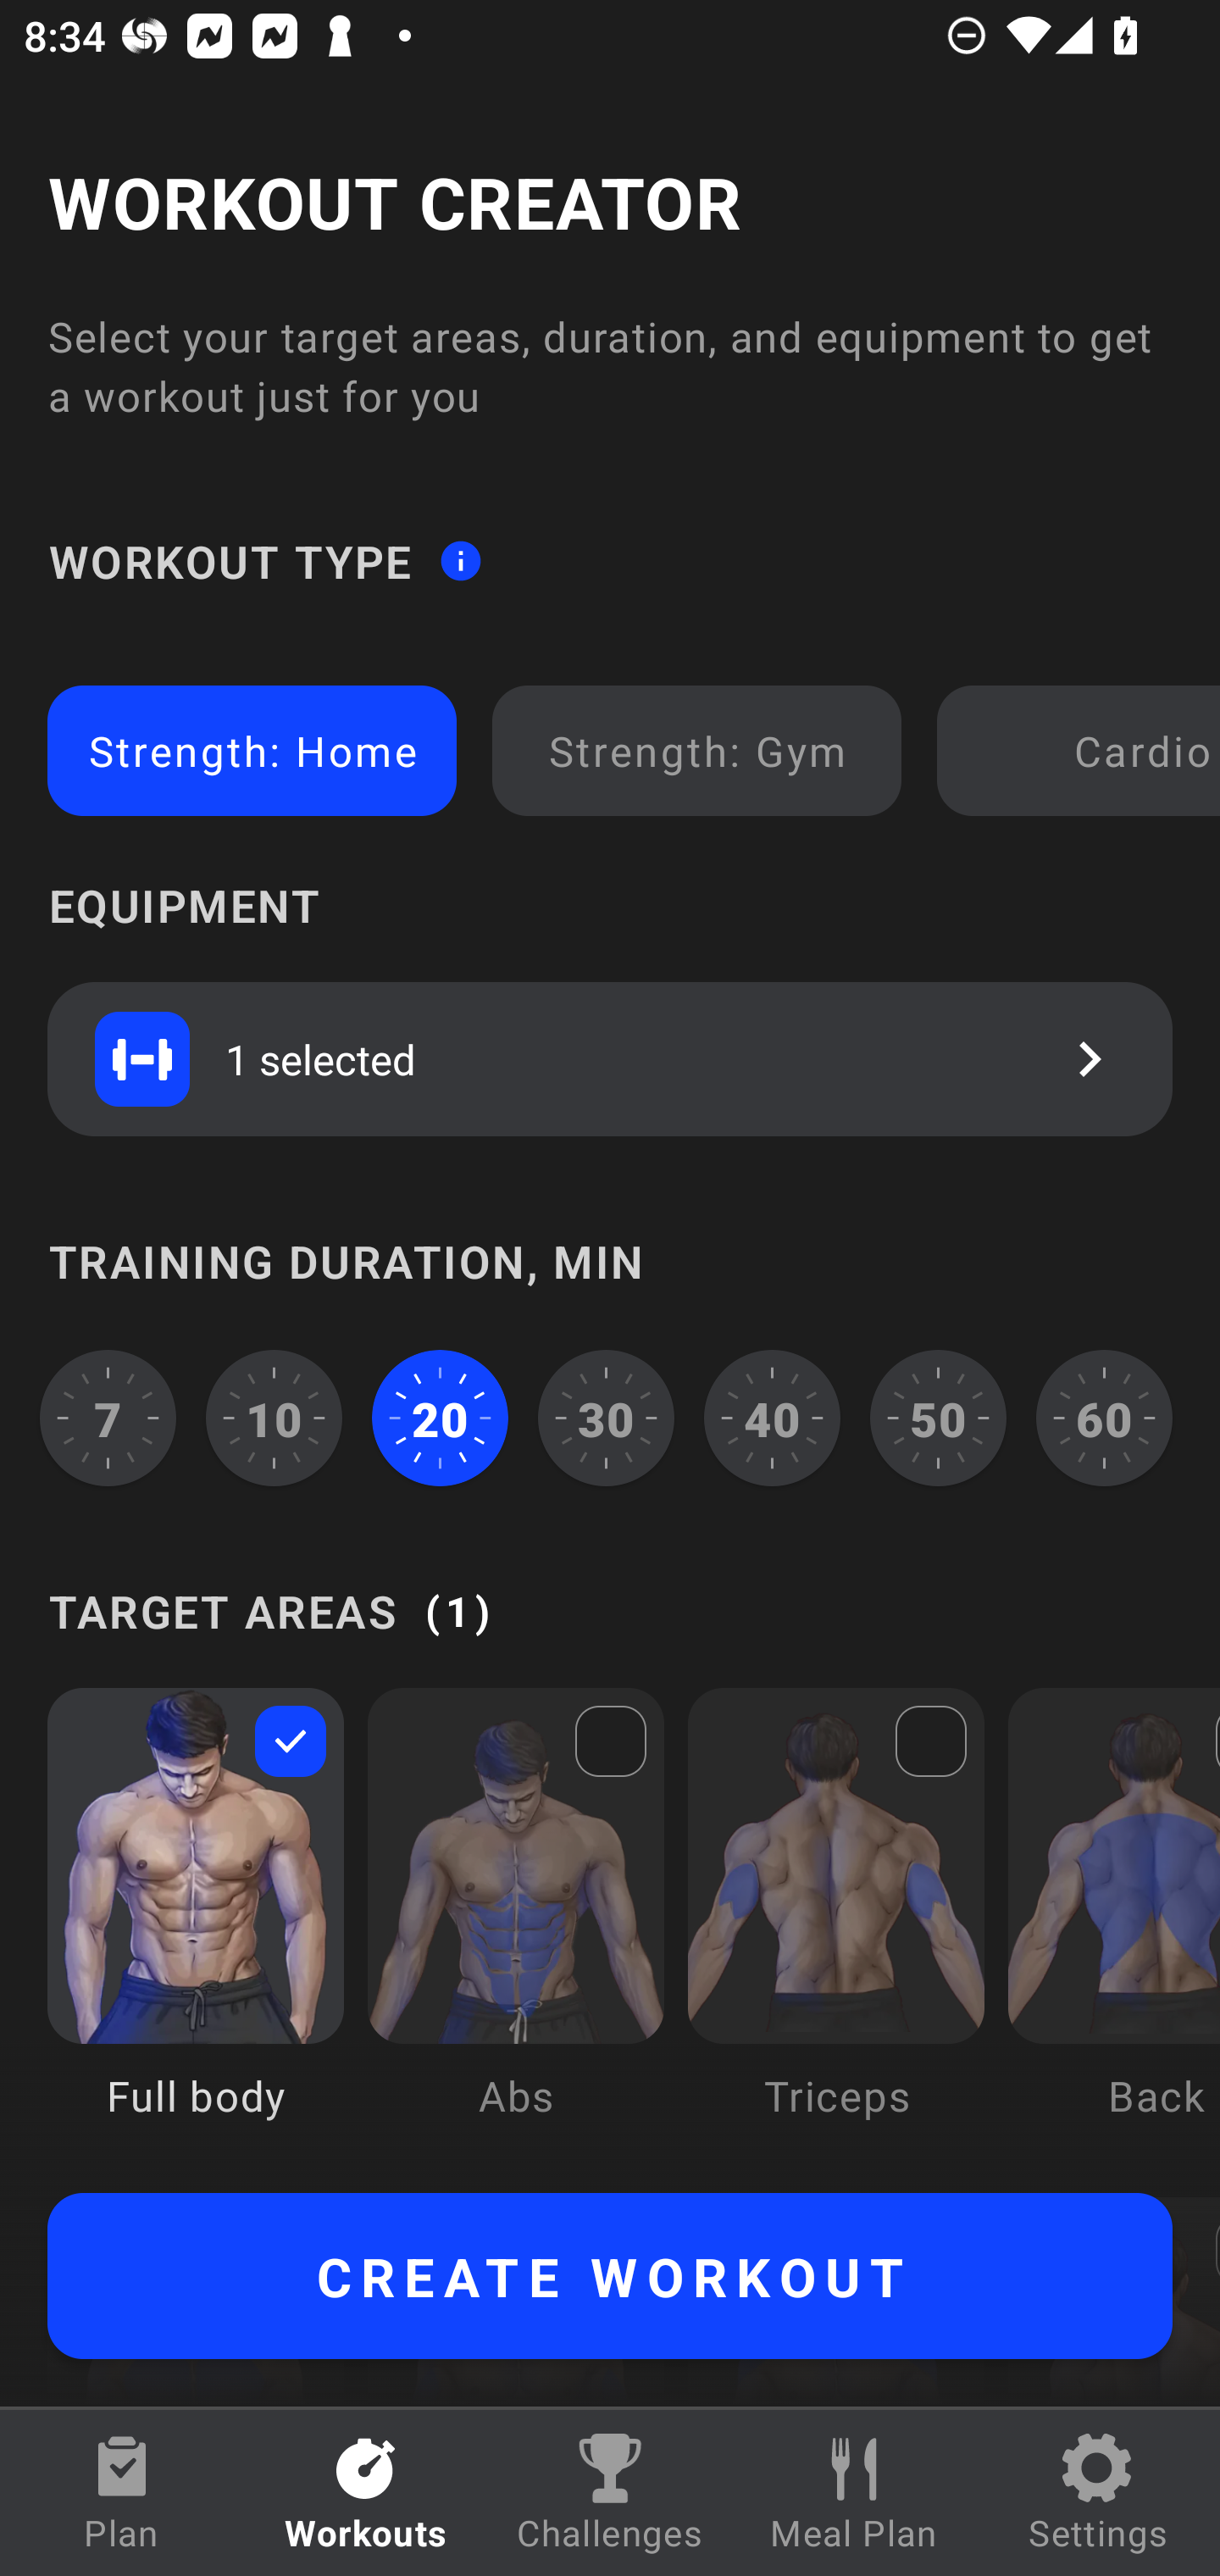 The width and height of the screenshot is (1220, 2576). What do you see at coordinates (1105, 1418) in the screenshot?
I see `60` at bounding box center [1105, 1418].